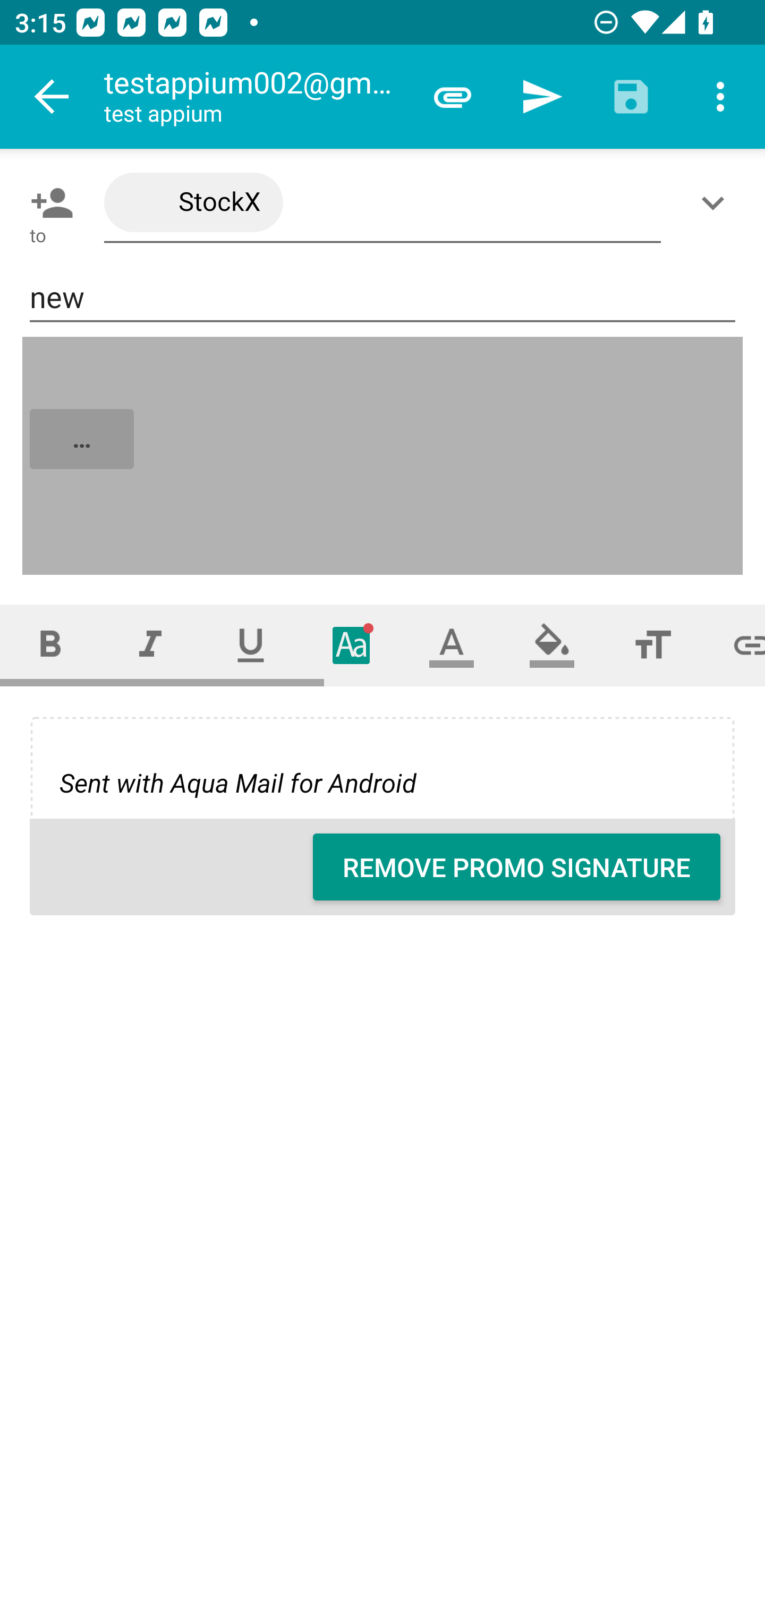  What do you see at coordinates (251, 645) in the screenshot?
I see `Underline` at bounding box center [251, 645].